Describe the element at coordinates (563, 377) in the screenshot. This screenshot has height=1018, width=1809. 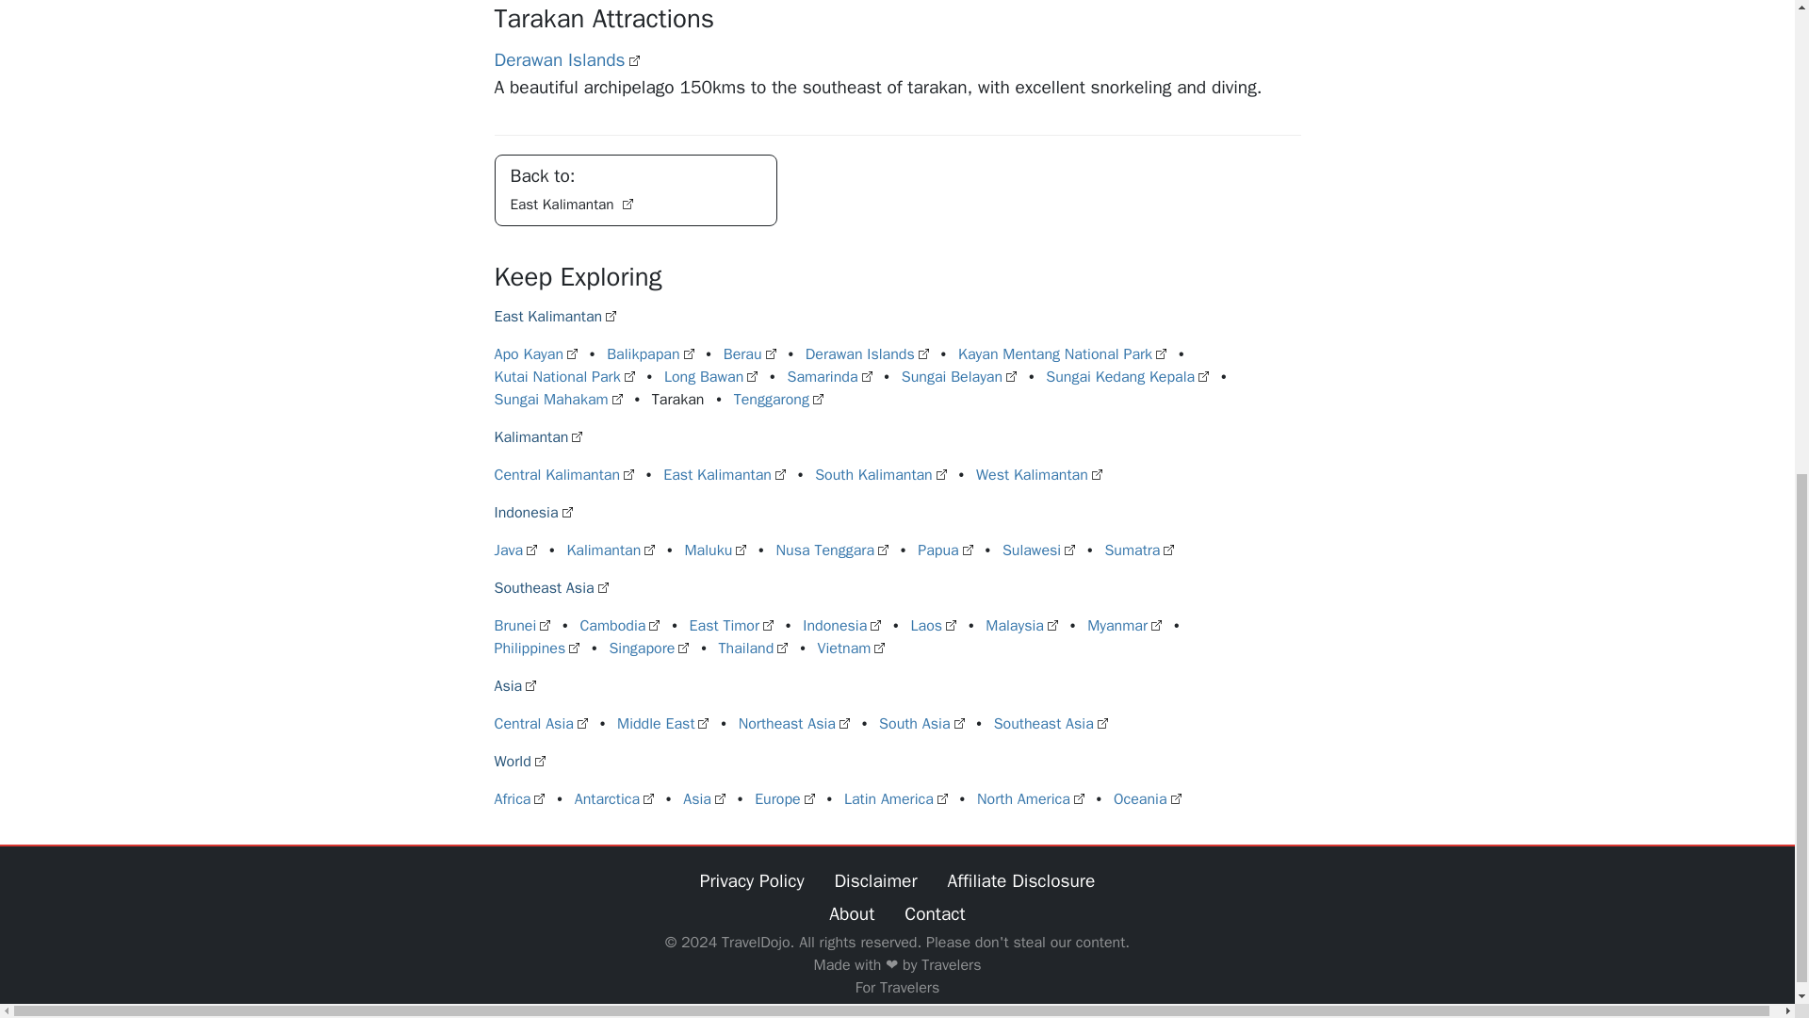
I see `Kutai National Park` at that location.